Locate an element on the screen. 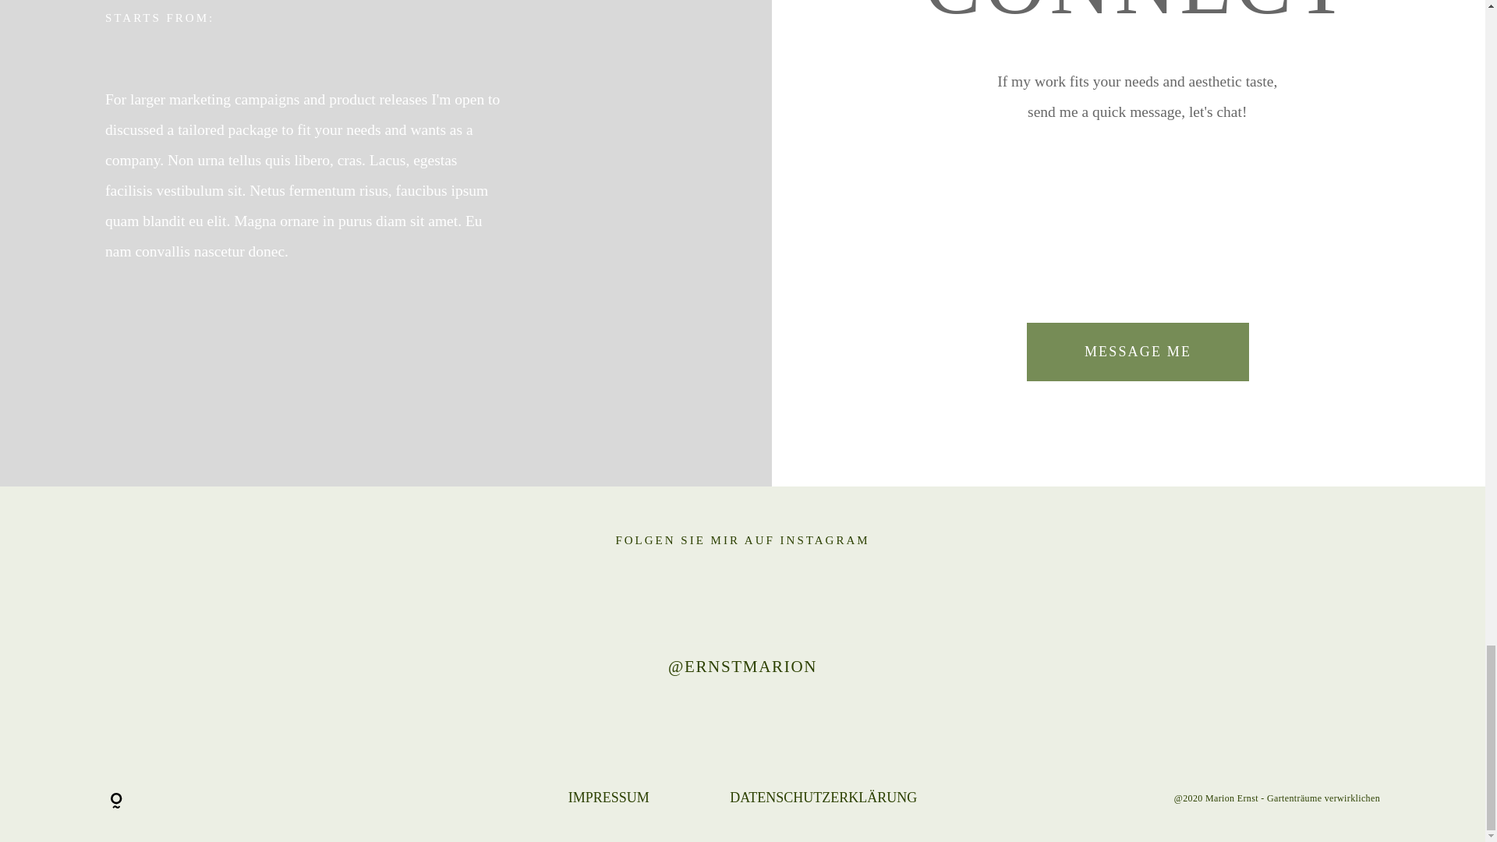  Sorry, your browser does not support inline SVG. is located at coordinates (115, 801).